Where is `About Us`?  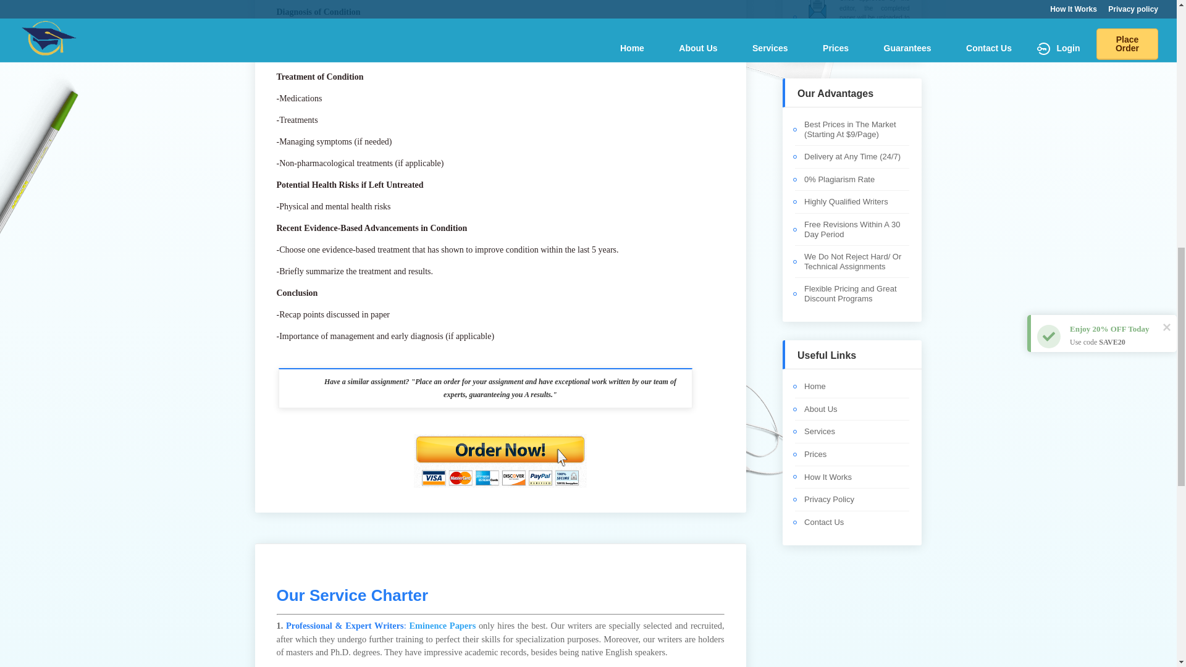 About Us is located at coordinates (820, 409).